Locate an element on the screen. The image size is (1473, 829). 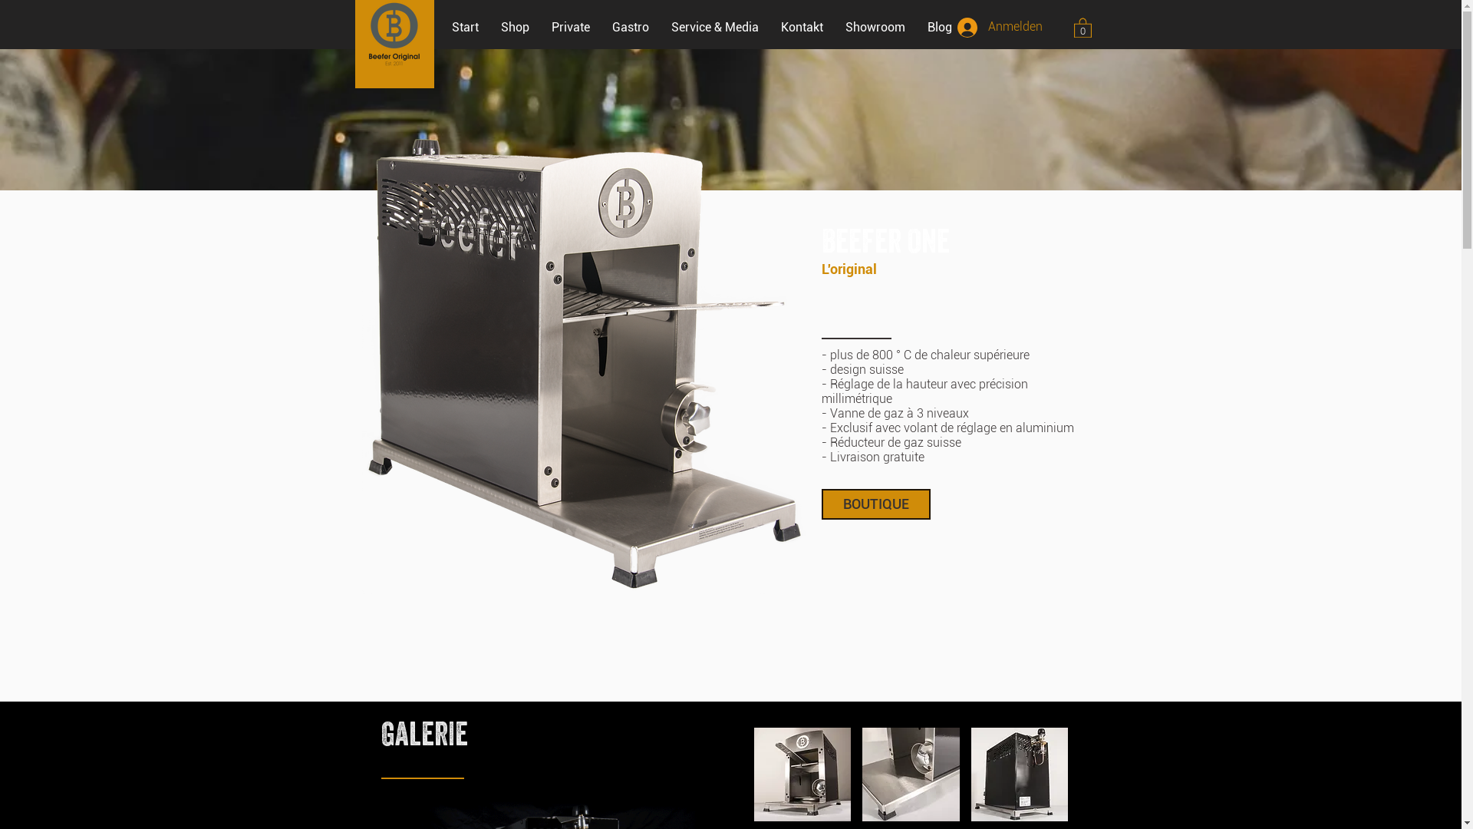
0 is located at coordinates (1083, 28).